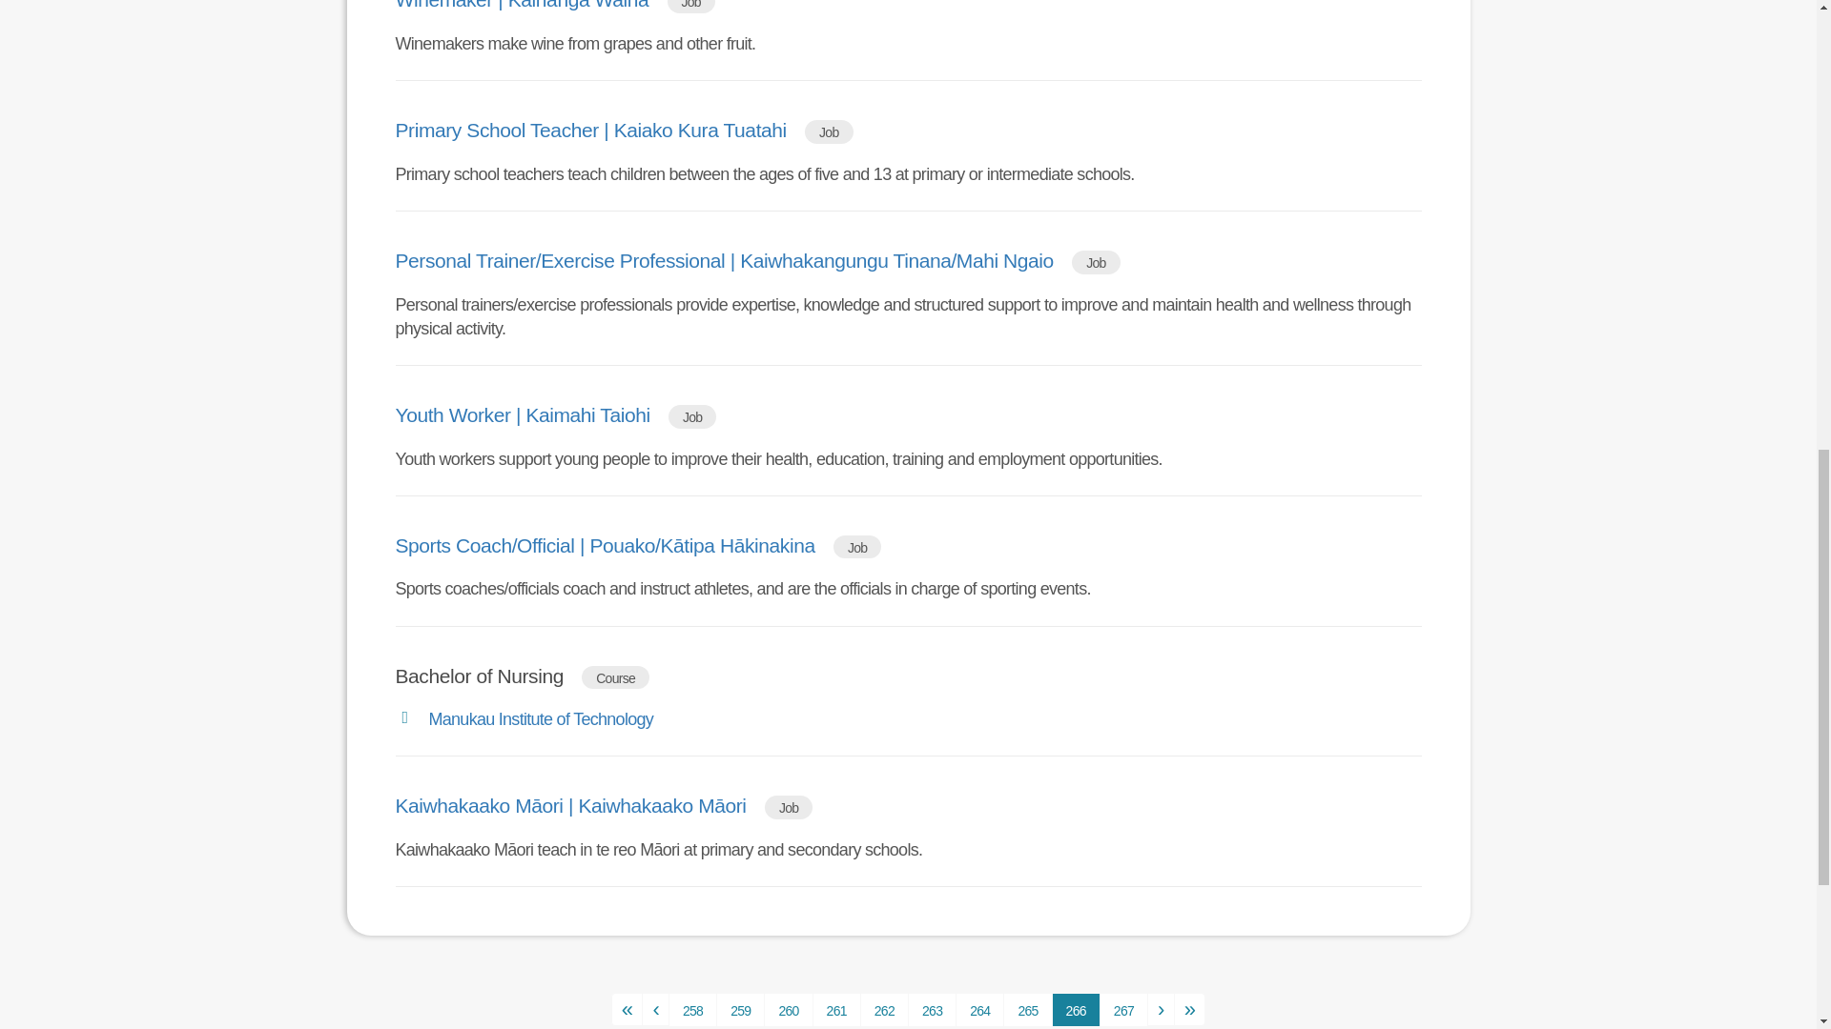  Describe the element at coordinates (1027, 1010) in the screenshot. I see `View page number 265` at that location.